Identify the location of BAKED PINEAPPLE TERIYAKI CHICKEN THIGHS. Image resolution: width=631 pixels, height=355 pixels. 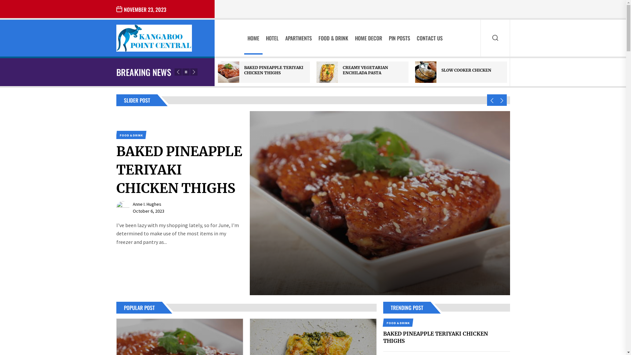
(436, 337).